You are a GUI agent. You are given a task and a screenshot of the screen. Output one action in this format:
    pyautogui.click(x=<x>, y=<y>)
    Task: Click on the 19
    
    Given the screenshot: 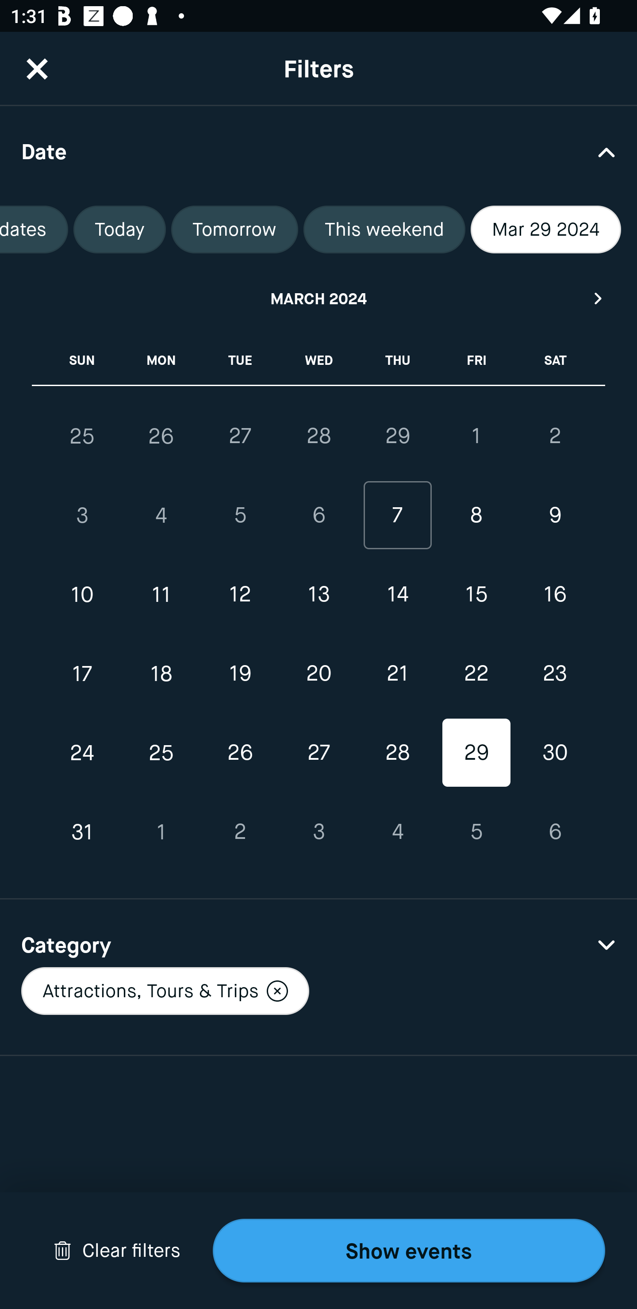 What is the action you would take?
    pyautogui.click(x=240, y=673)
    